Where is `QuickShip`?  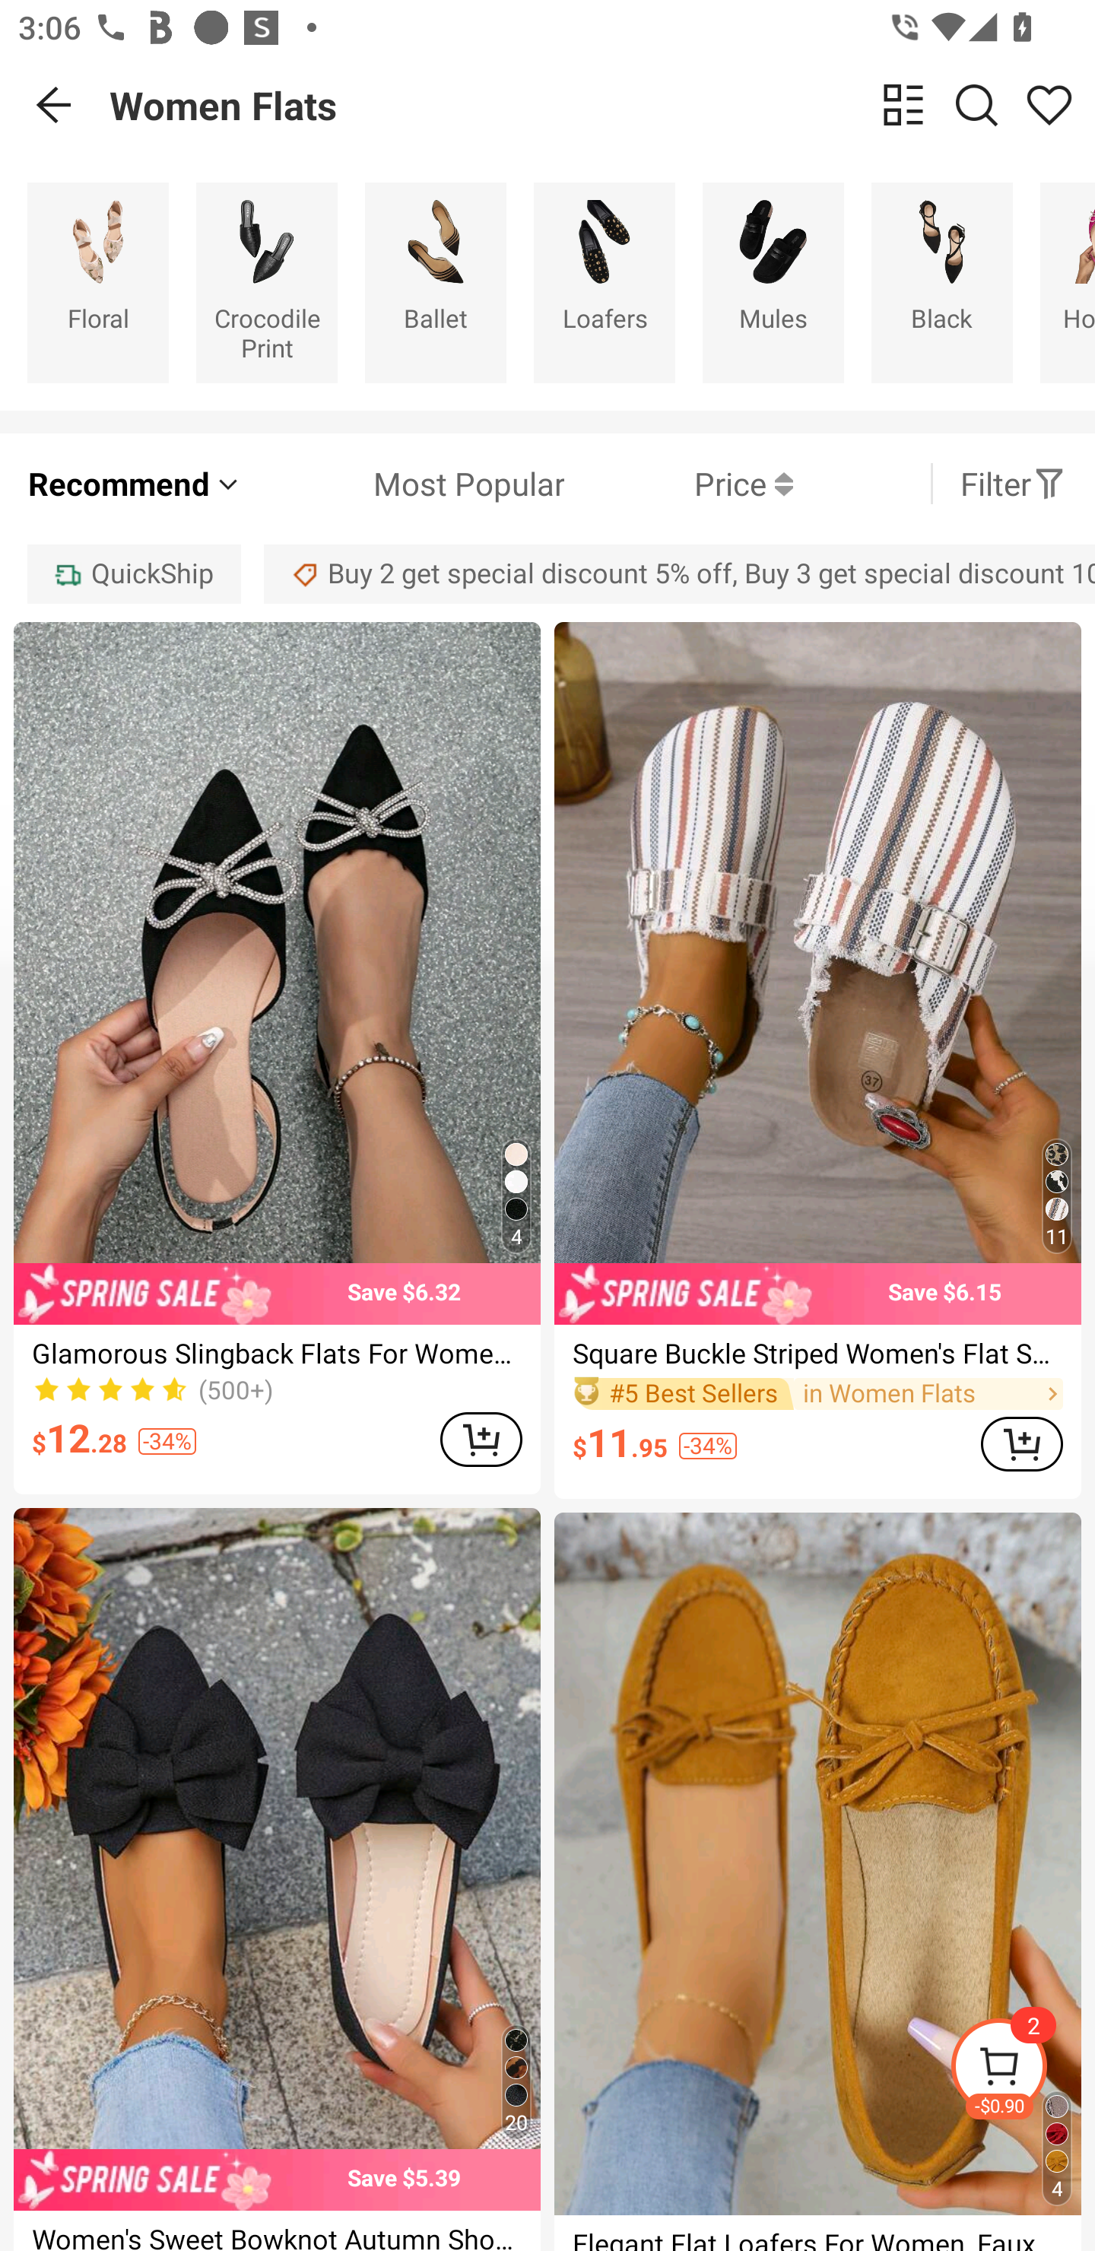 QuickShip is located at coordinates (134, 573).